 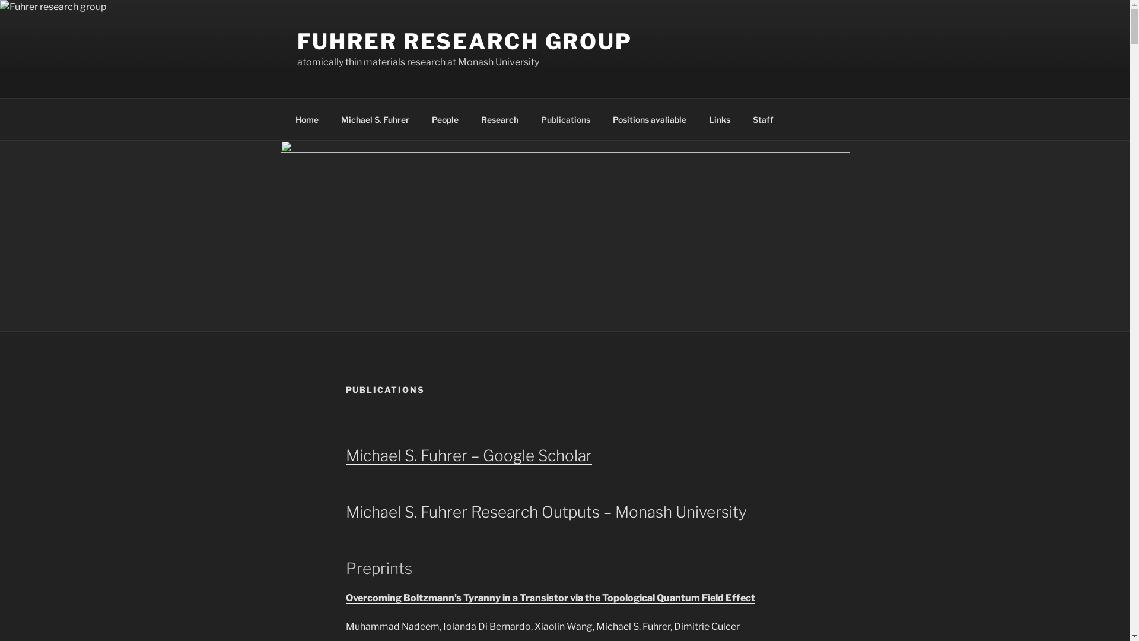 I want to click on FUHRER RESEARCH GROUP, so click(x=464, y=42).